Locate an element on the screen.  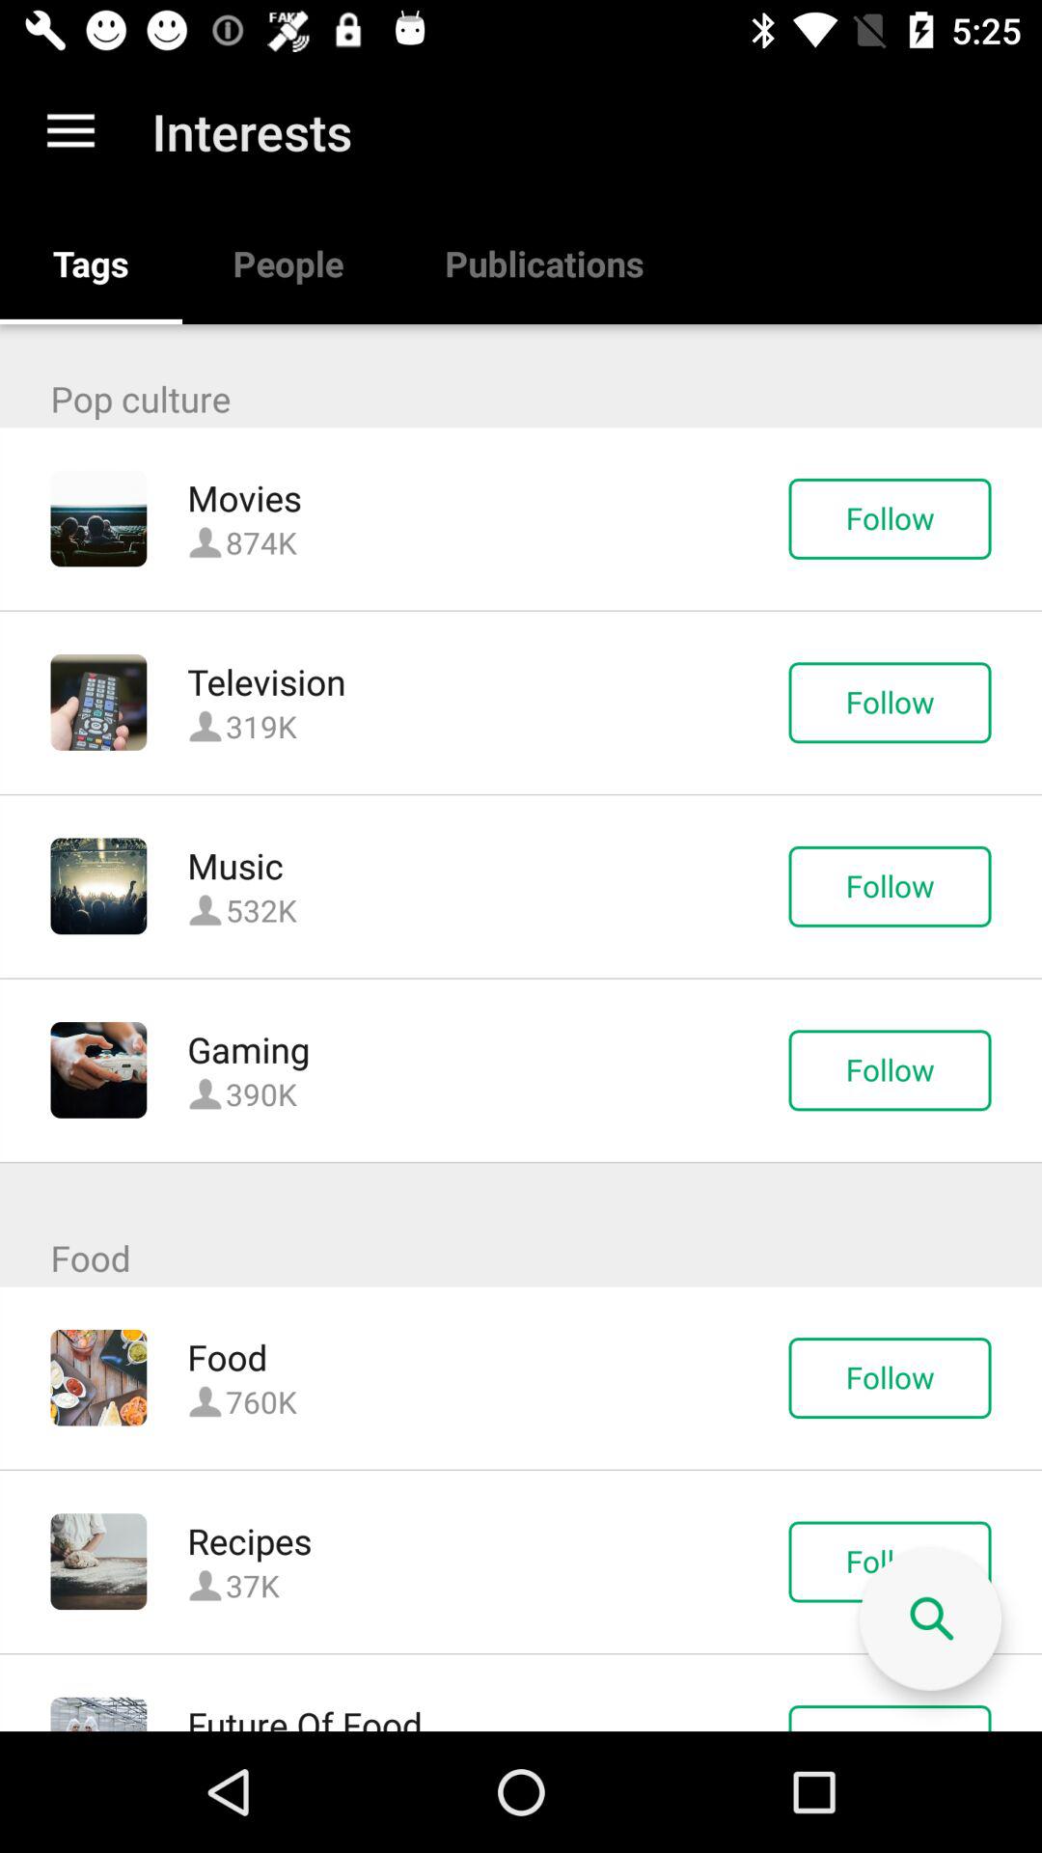
free search button is located at coordinates (930, 1619).